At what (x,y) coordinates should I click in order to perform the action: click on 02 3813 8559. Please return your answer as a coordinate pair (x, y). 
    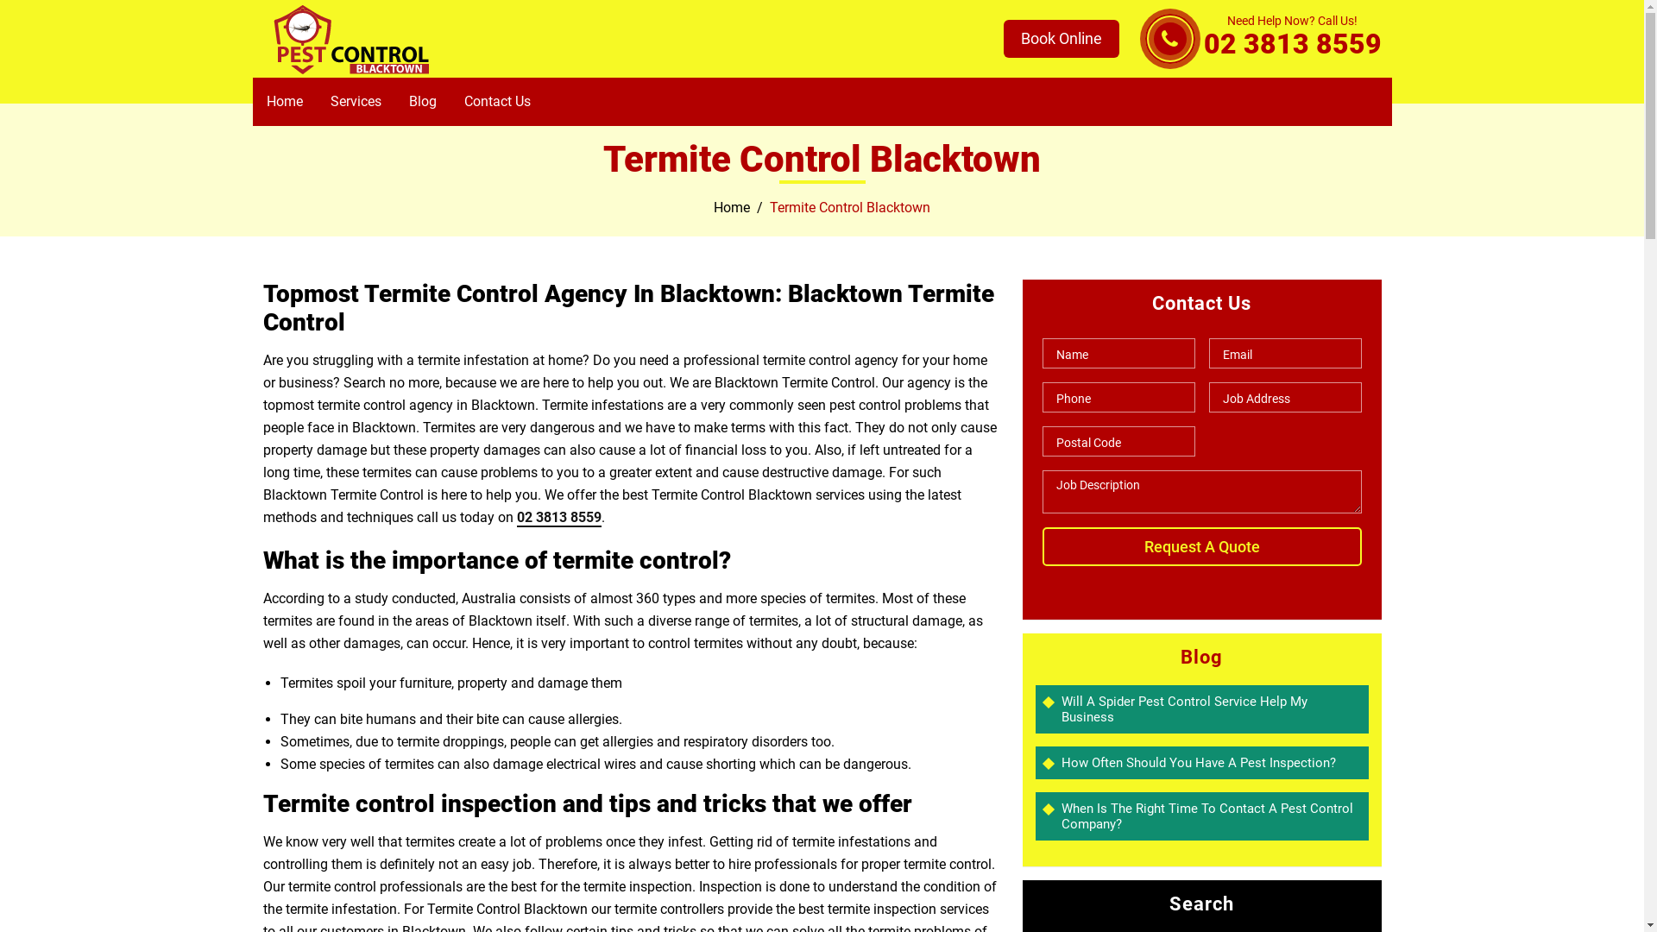
    Looking at the image, I should click on (558, 518).